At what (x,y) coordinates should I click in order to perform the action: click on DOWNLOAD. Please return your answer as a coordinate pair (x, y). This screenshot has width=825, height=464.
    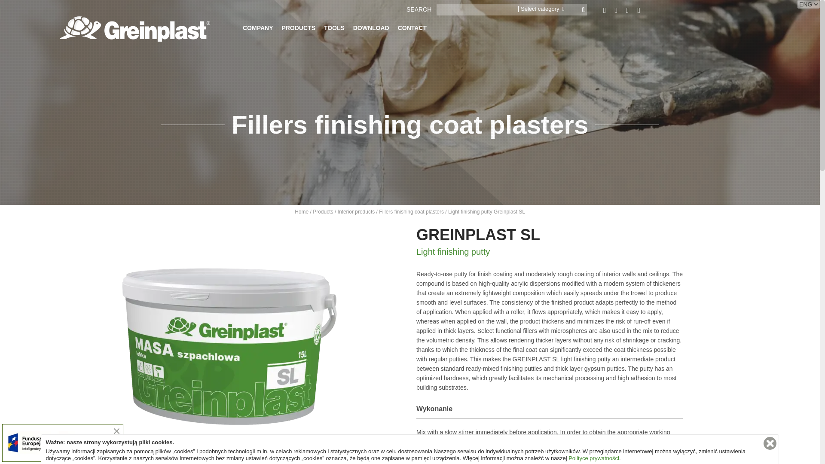
    Looking at the image, I should click on (371, 30).